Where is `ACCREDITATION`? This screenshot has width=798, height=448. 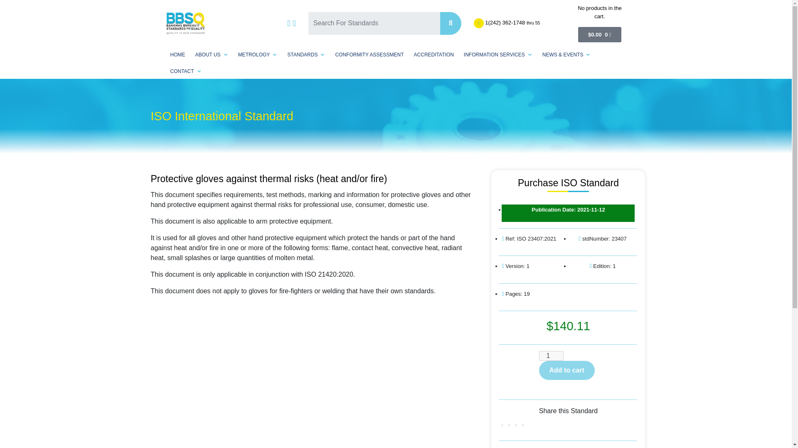
ACCREDITATION is located at coordinates (434, 55).